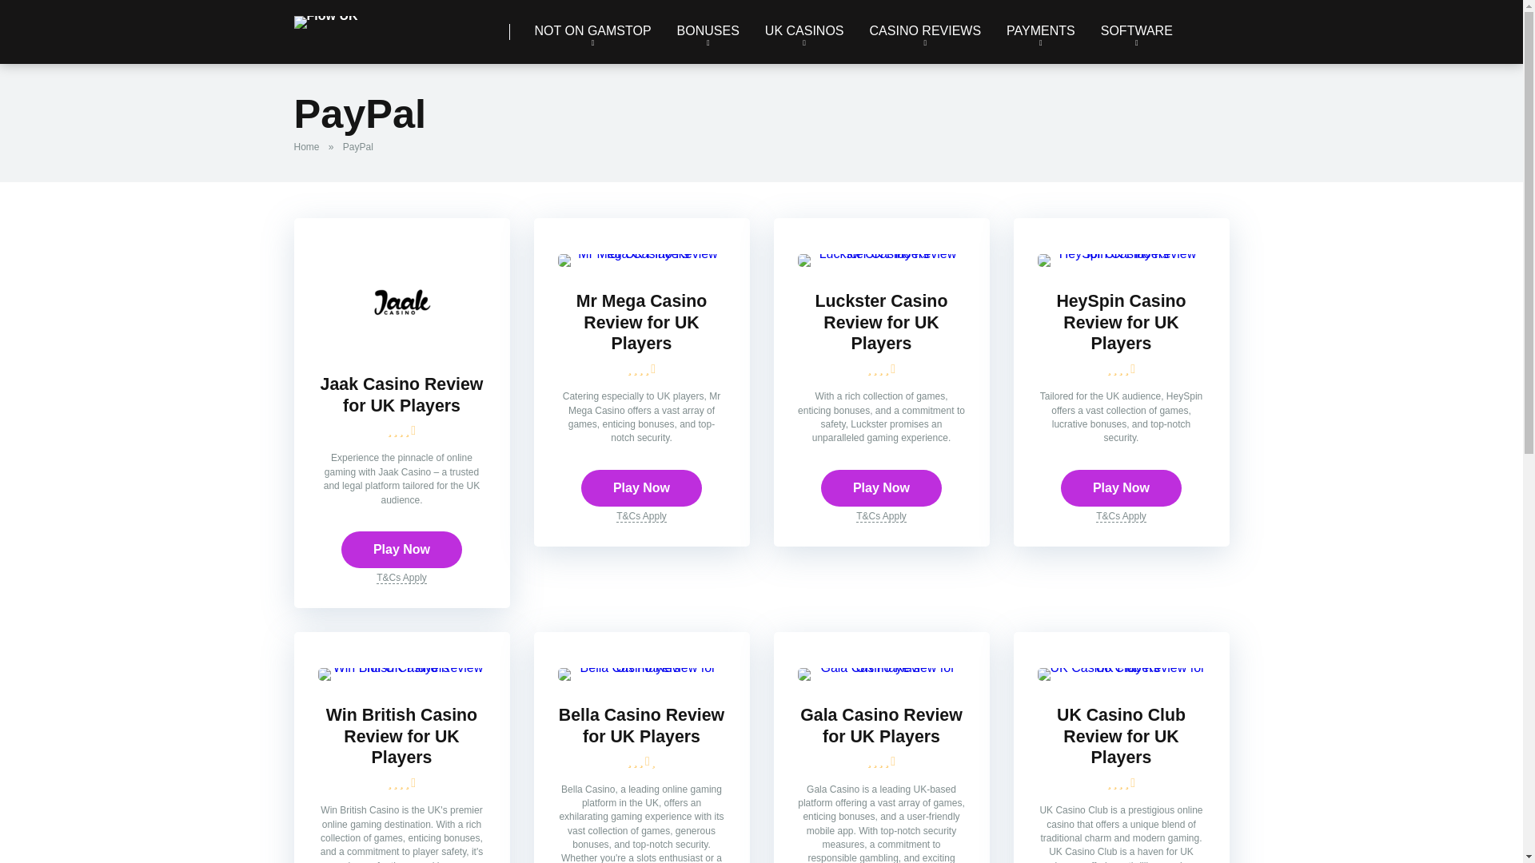 The image size is (1535, 863). What do you see at coordinates (881, 487) in the screenshot?
I see `Play Now` at bounding box center [881, 487].